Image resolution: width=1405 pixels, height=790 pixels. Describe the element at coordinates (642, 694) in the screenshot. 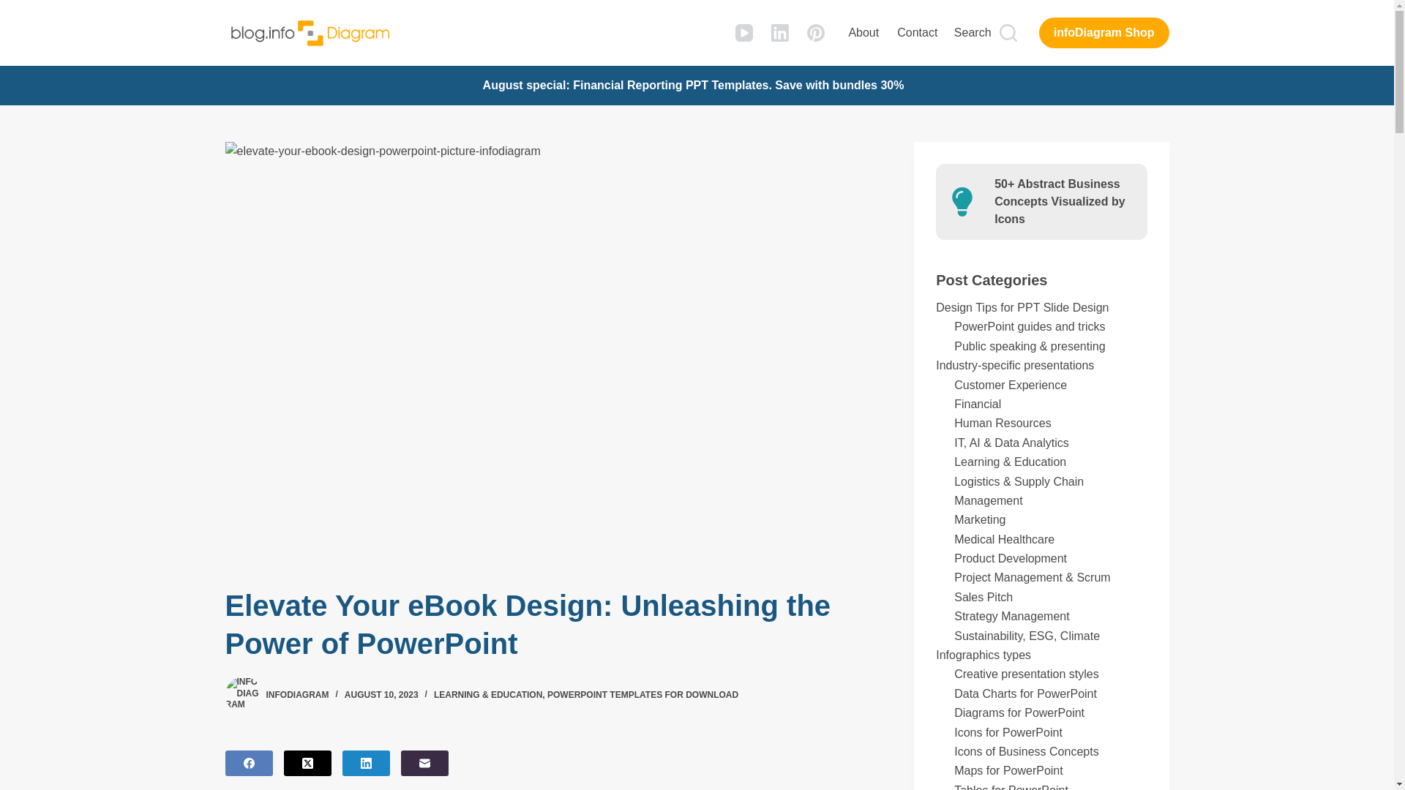

I see `POWERPOINT TEMPLATES FOR DOWNLOAD` at that location.